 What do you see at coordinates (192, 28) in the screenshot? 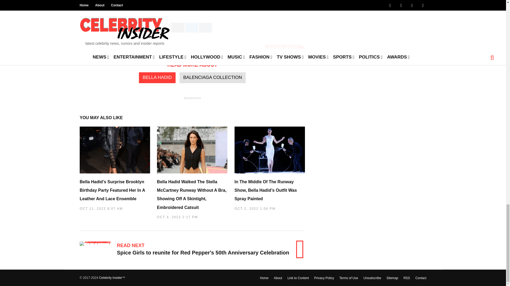
I see `Share On Linkedin` at bounding box center [192, 28].